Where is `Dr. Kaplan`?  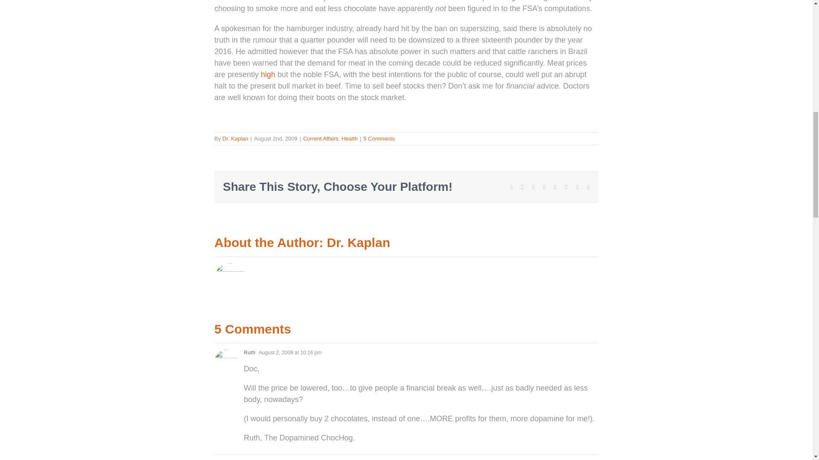 Dr. Kaplan is located at coordinates (235, 138).